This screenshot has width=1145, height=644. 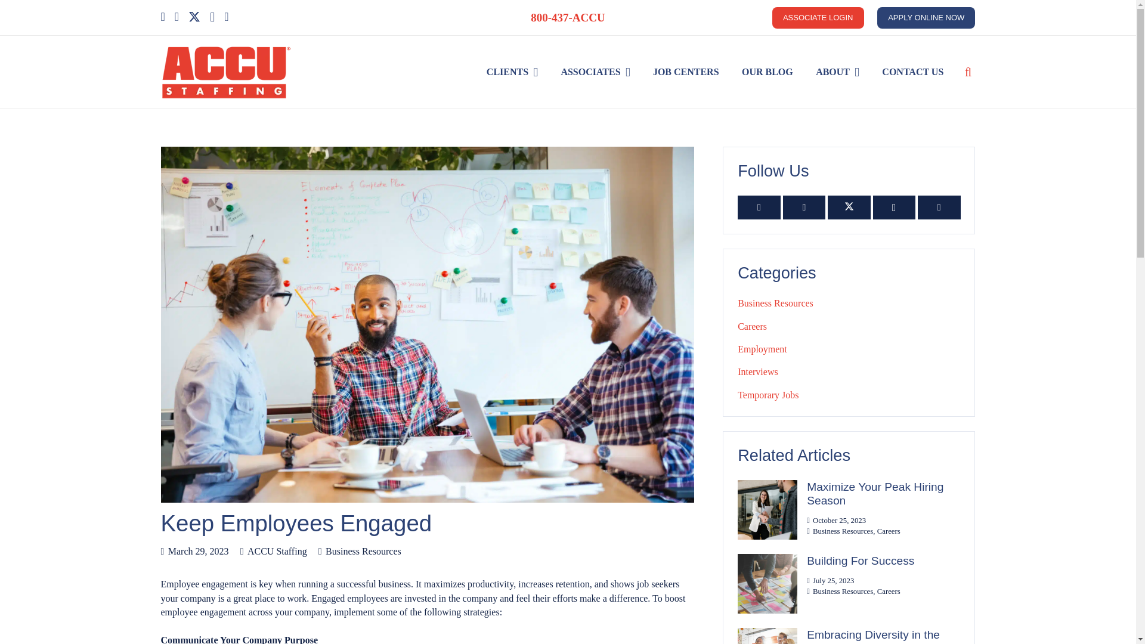 What do you see at coordinates (837, 72) in the screenshot?
I see `ABOUT` at bounding box center [837, 72].